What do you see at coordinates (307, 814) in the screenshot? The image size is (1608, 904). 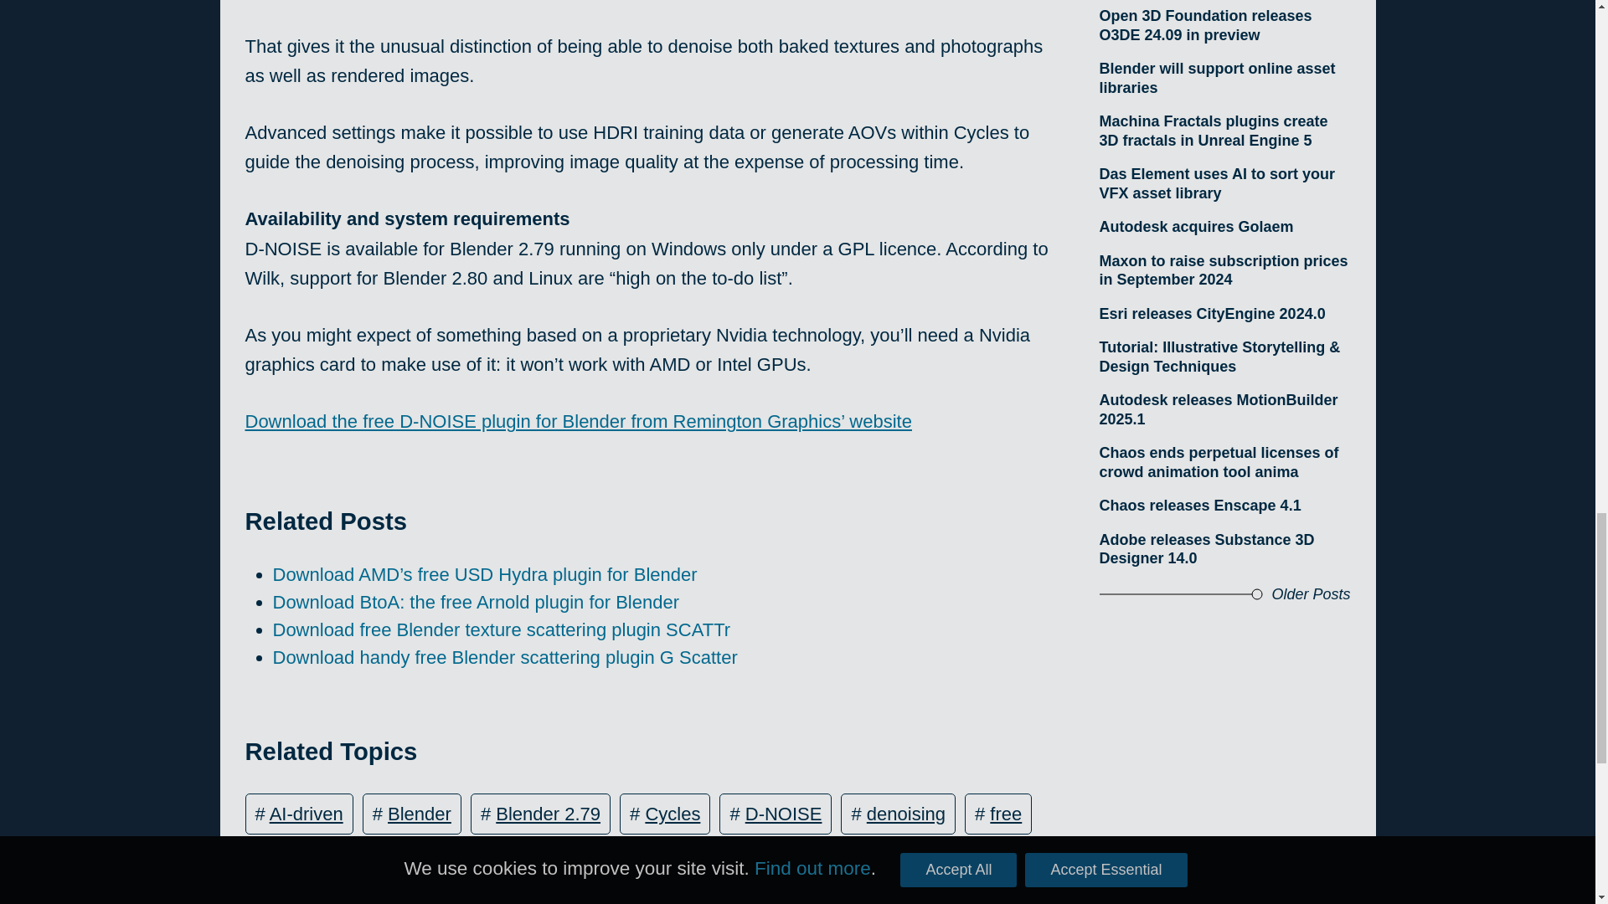 I see `AI-driven` at bounding box center [307, 814].